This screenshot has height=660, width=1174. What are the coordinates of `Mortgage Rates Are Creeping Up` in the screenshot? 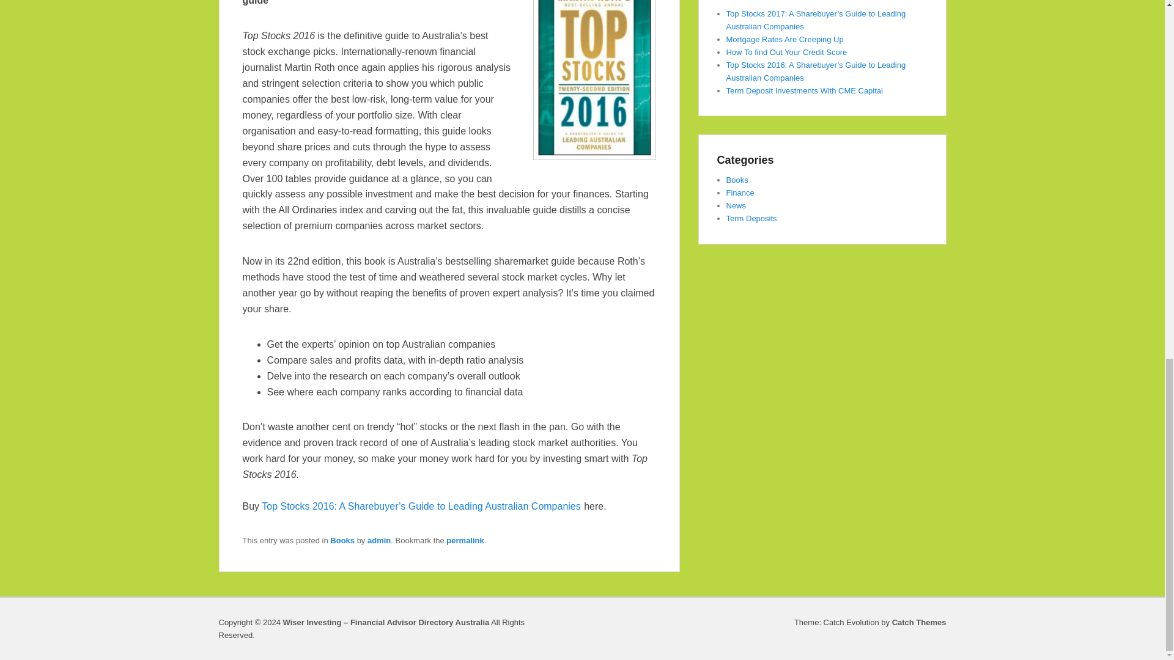 It's located at (785, 39).